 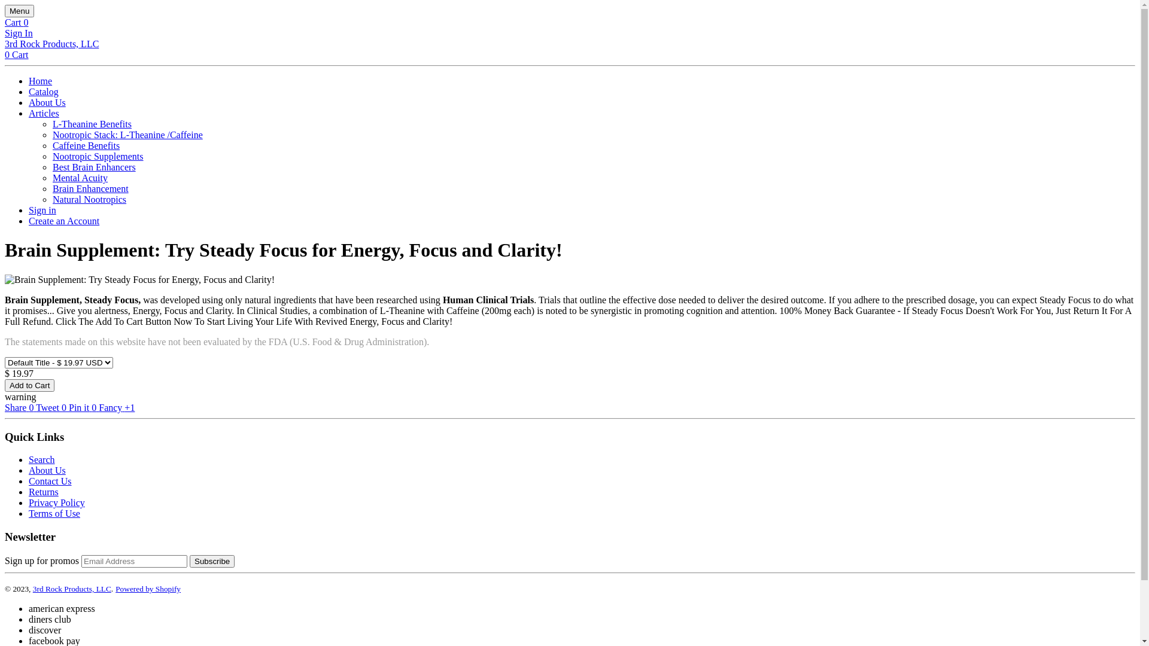 I want to click on Menu, so click(x=19, y=11).